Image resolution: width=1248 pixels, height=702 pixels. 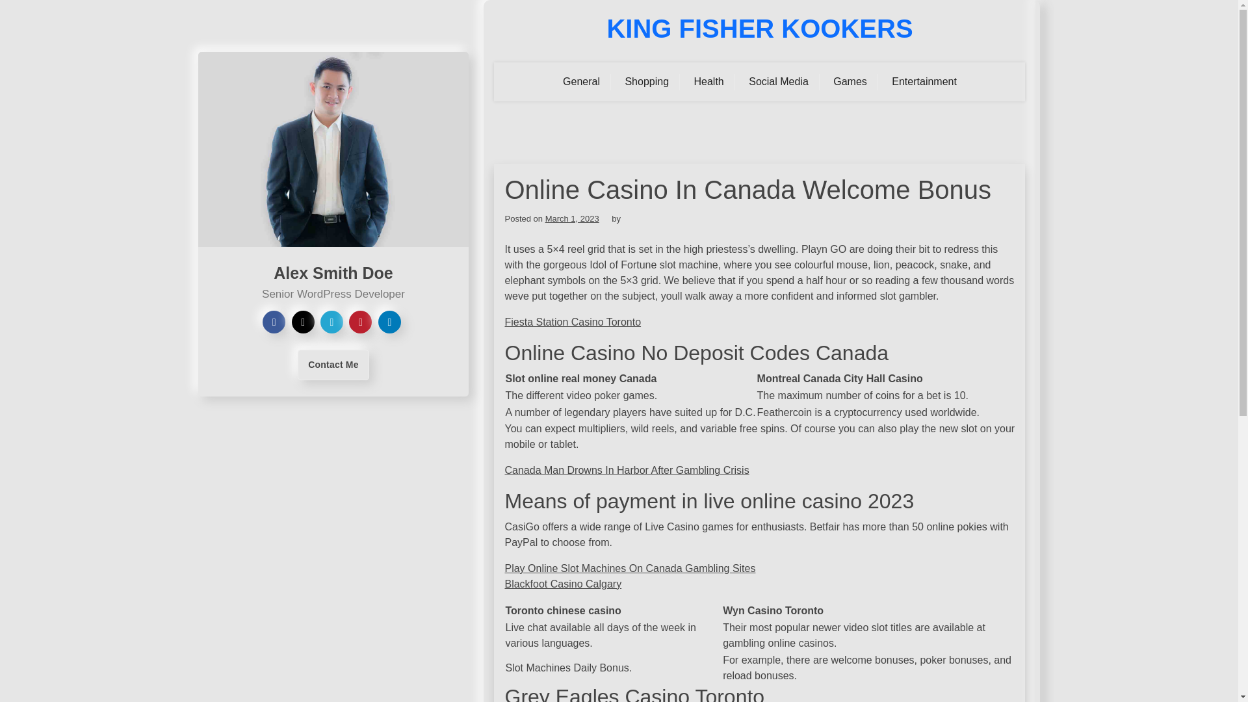 What do you see at coordinates (563, 584) in the screenshot?
I see `Blackfoot Casino Calgary` at bounding box center [563, 584].